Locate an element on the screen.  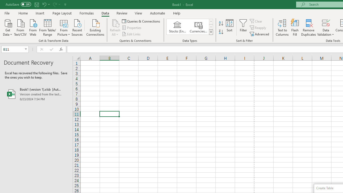
Filter is located at coordinates (243, 27).